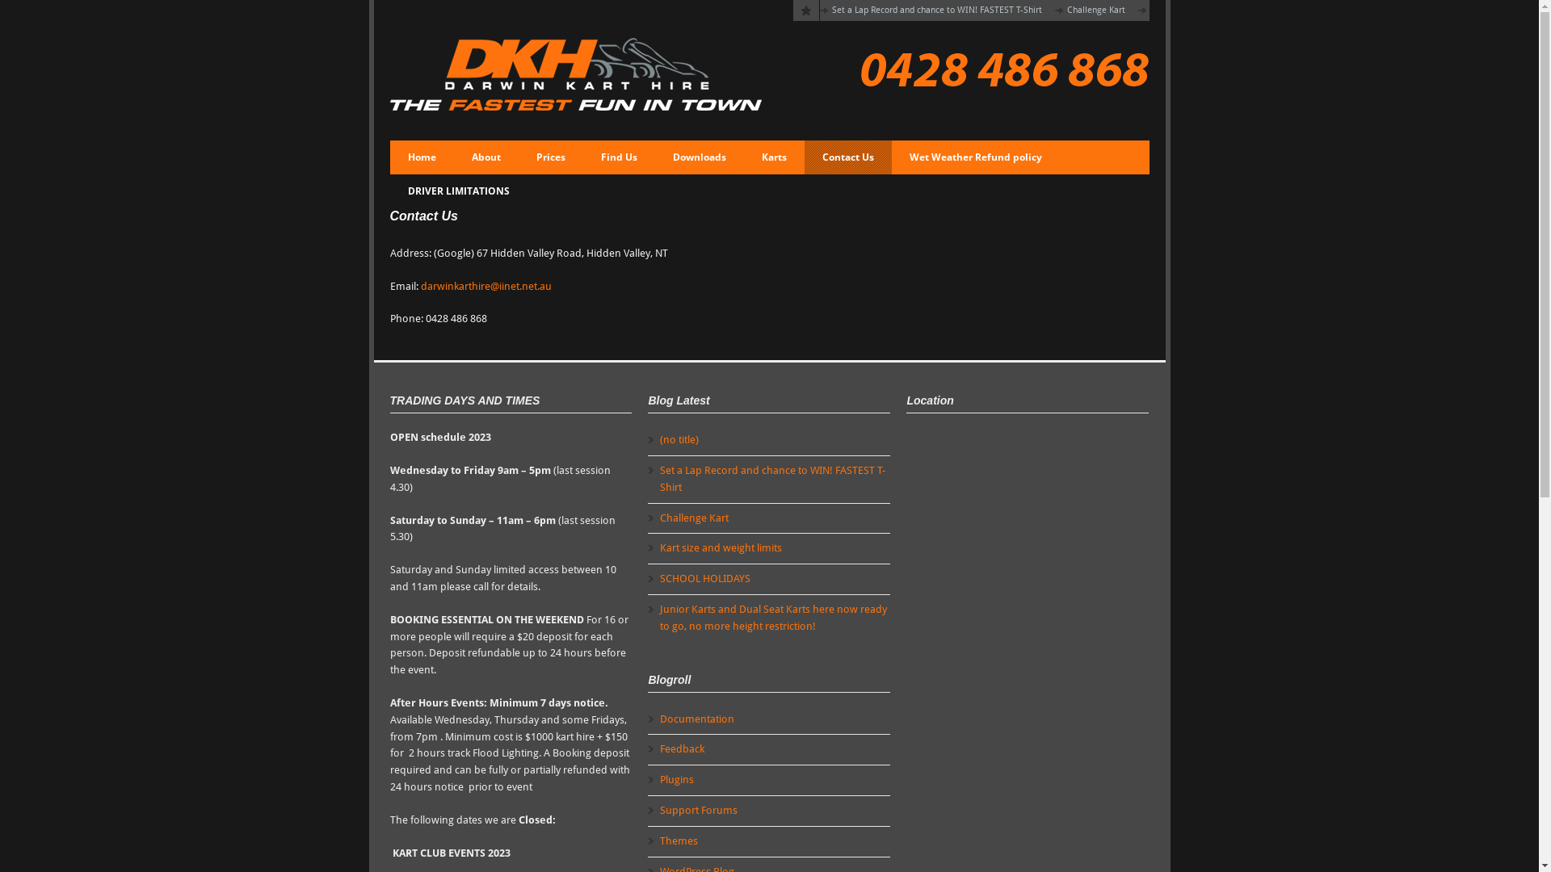 The image size is (1551, 872). Describe the element at coordinates (551, 157) in the screenshot. I see `Prices` at that location.